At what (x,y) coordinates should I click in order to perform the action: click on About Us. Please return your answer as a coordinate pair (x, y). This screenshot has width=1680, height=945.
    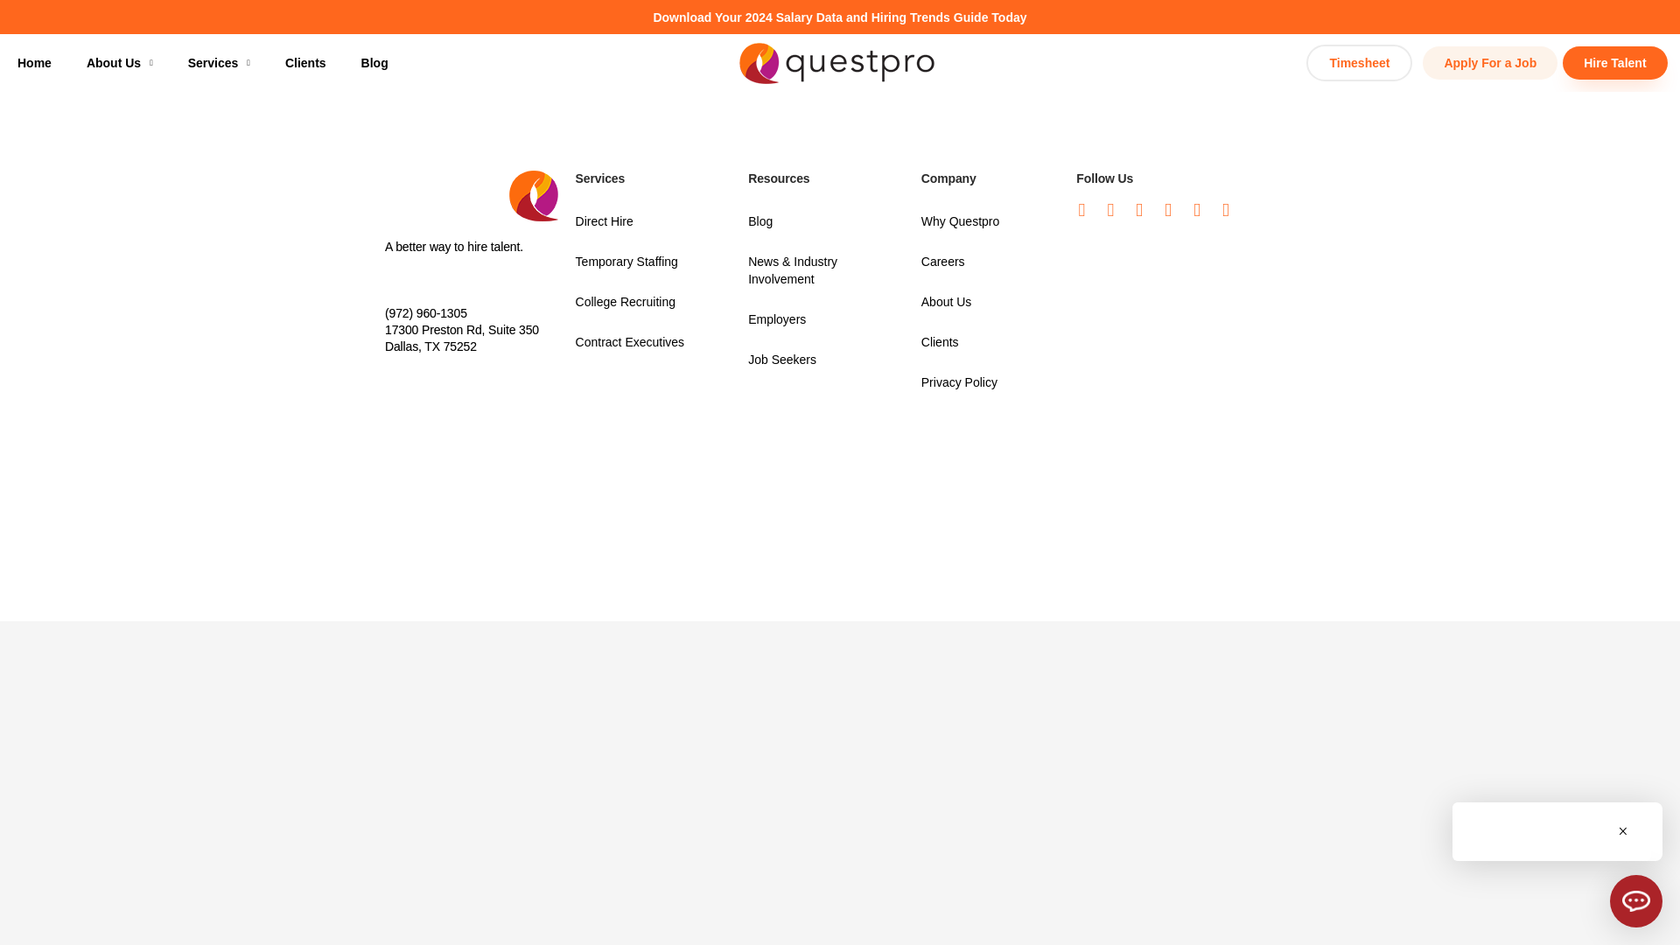
    Looking at the image, I should click on (119, 63).